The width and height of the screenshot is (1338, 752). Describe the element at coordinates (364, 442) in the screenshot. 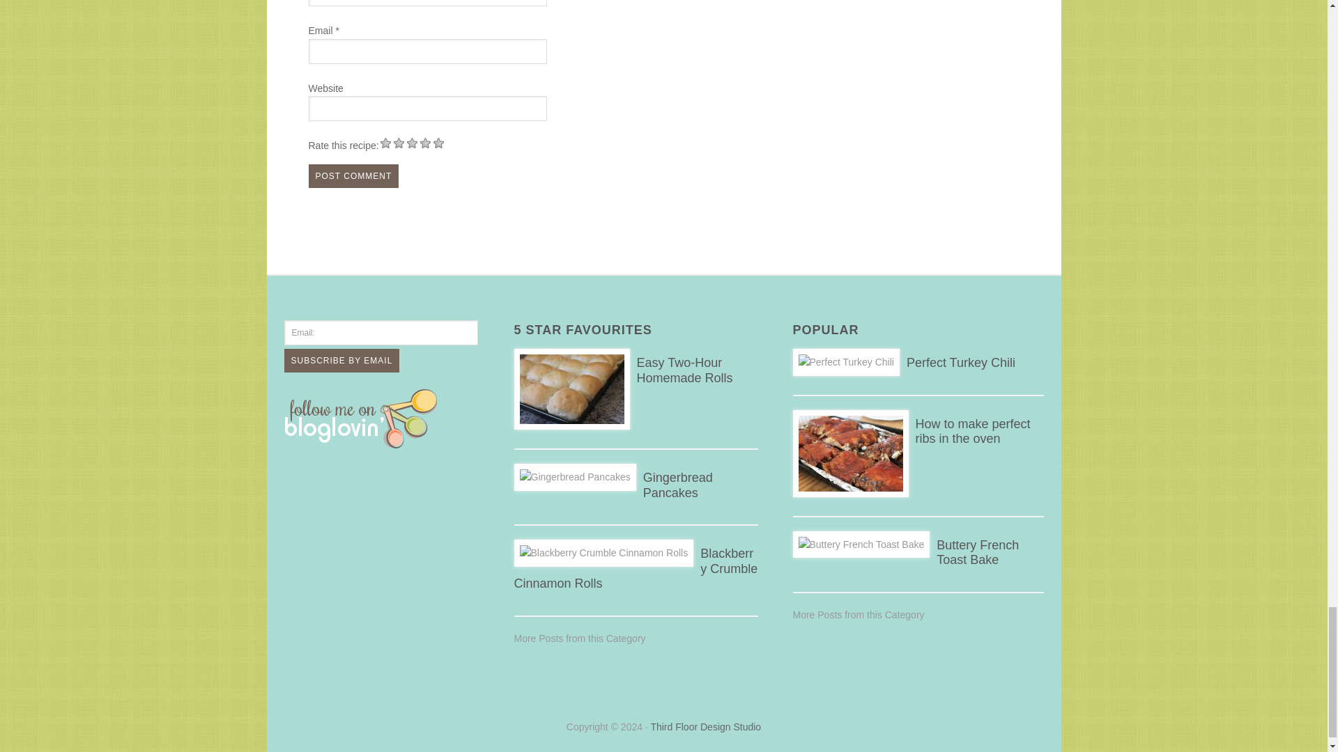

I see `Follow hiddenponies on Bloglovin` at that location.